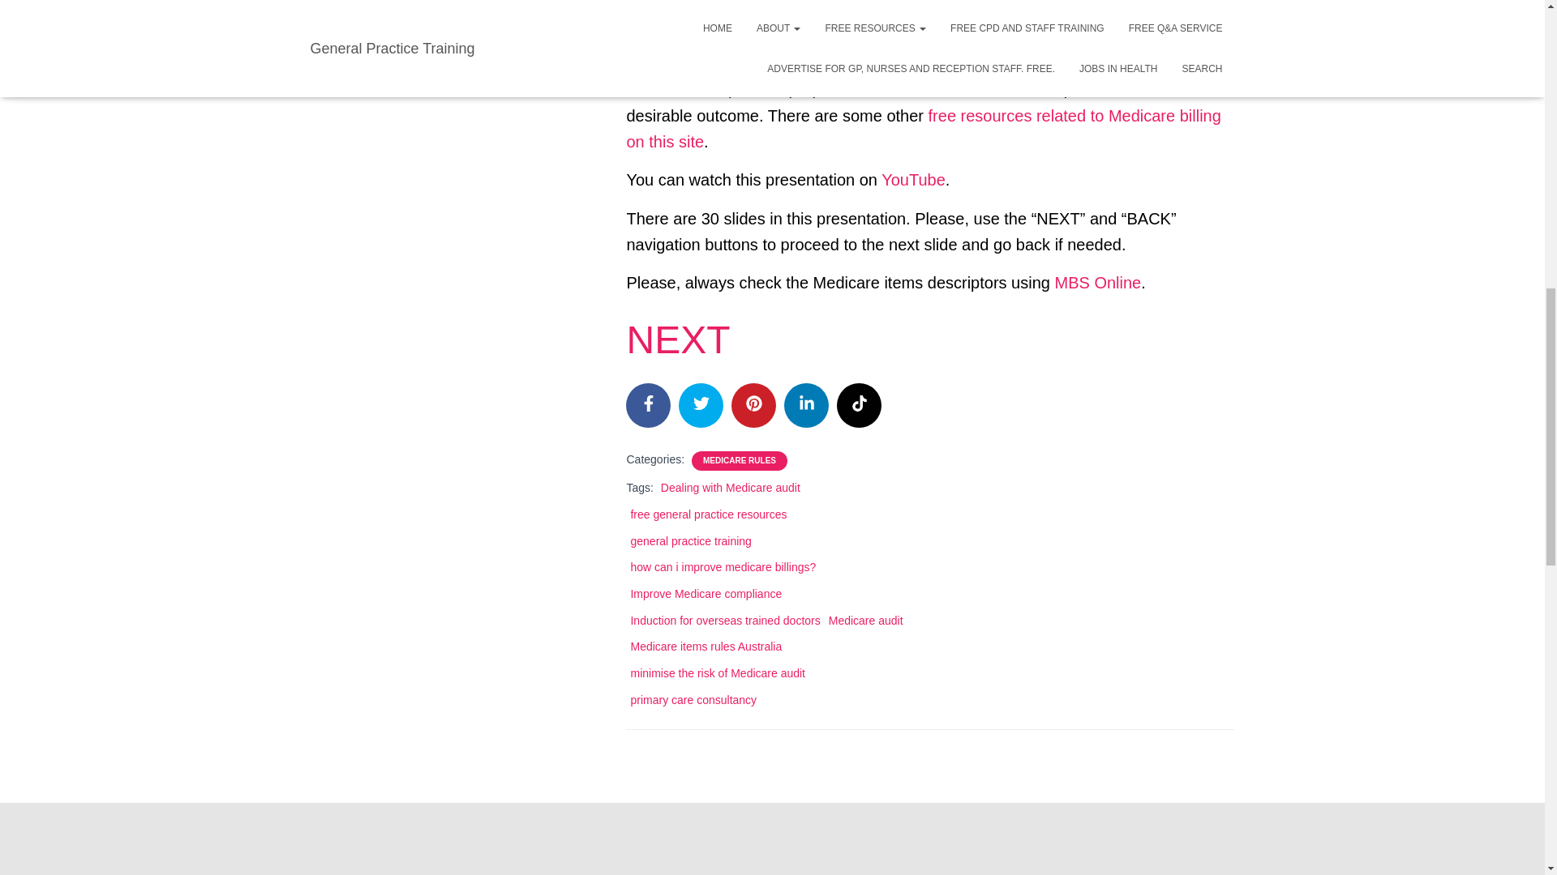 The image size is (1557, 875). Describe the element at coordinates (1097, 282) in the screenshot. I see `MBS Online` at that location.